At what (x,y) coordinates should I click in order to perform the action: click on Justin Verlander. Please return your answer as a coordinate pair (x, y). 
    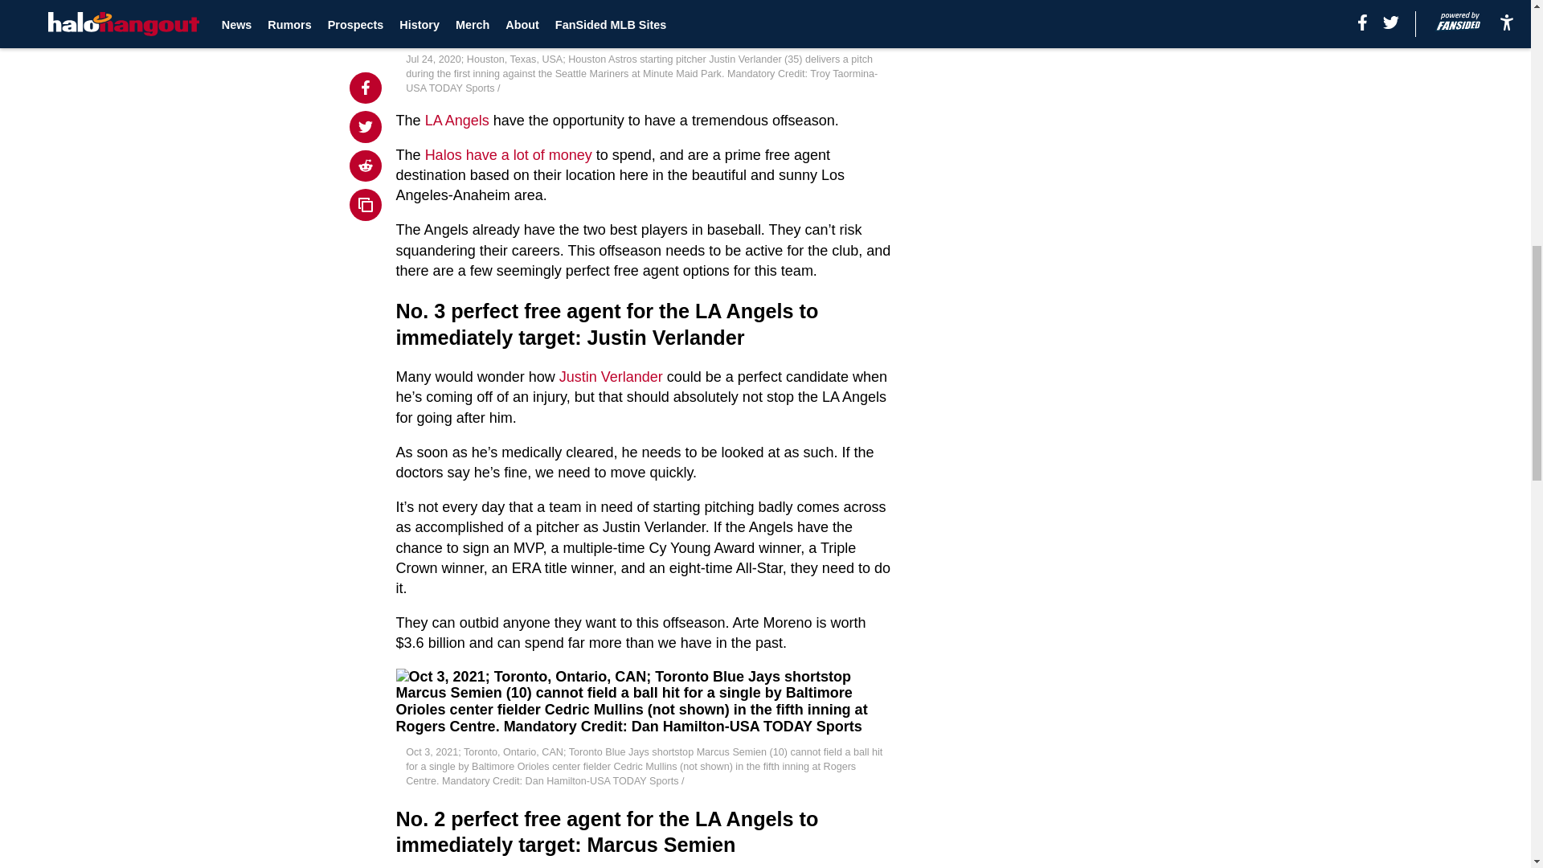
    Looking at the image, I should click on (611, 377).